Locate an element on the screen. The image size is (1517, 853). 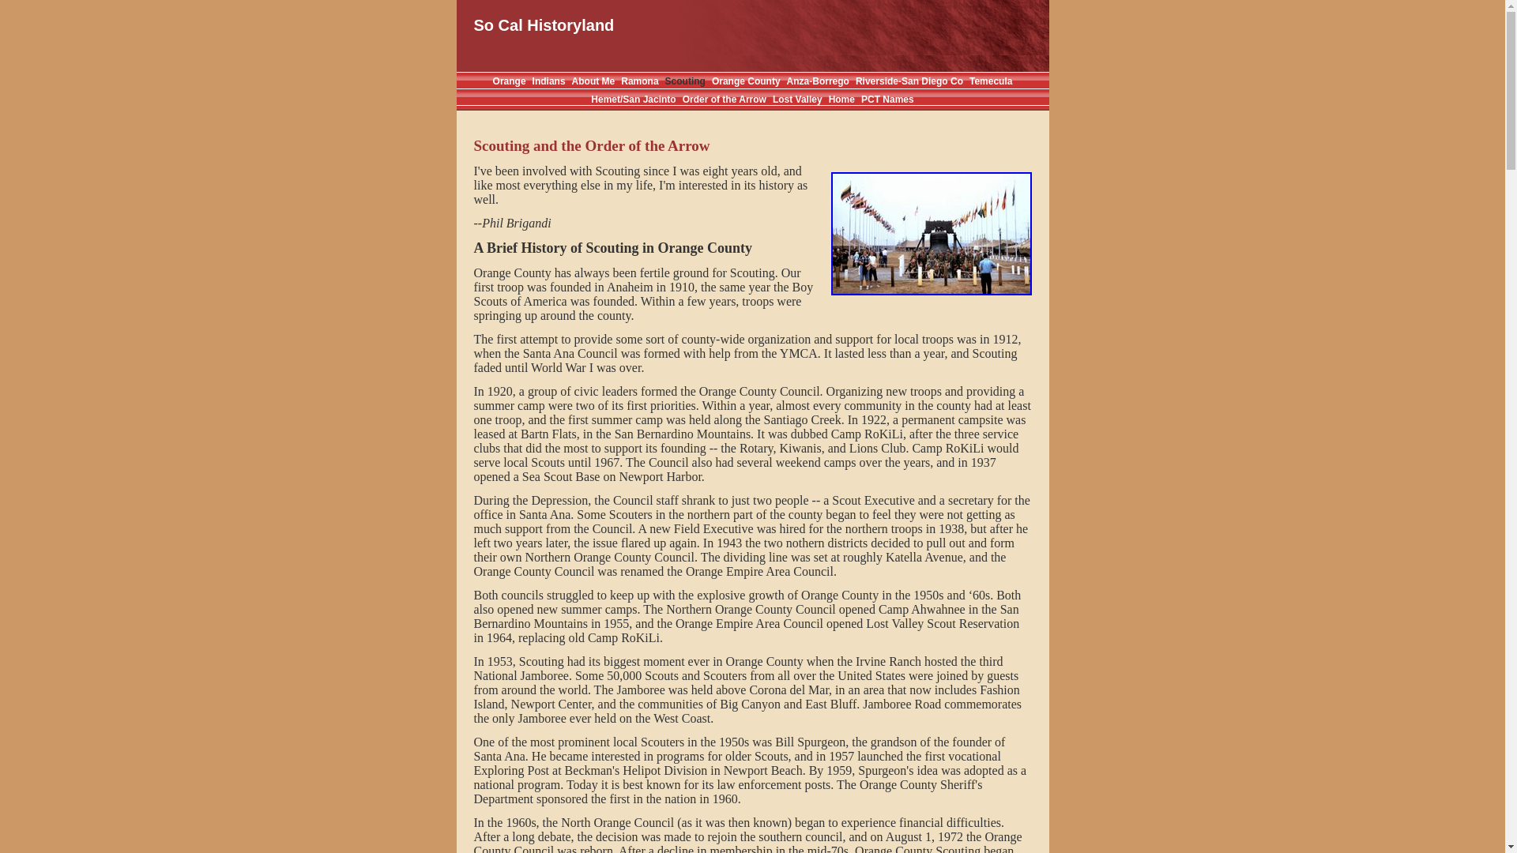
Temecula is located at coordinates (990, 81).